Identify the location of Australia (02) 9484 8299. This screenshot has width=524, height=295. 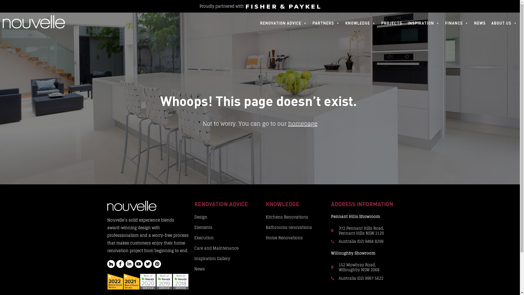
(372, 241).